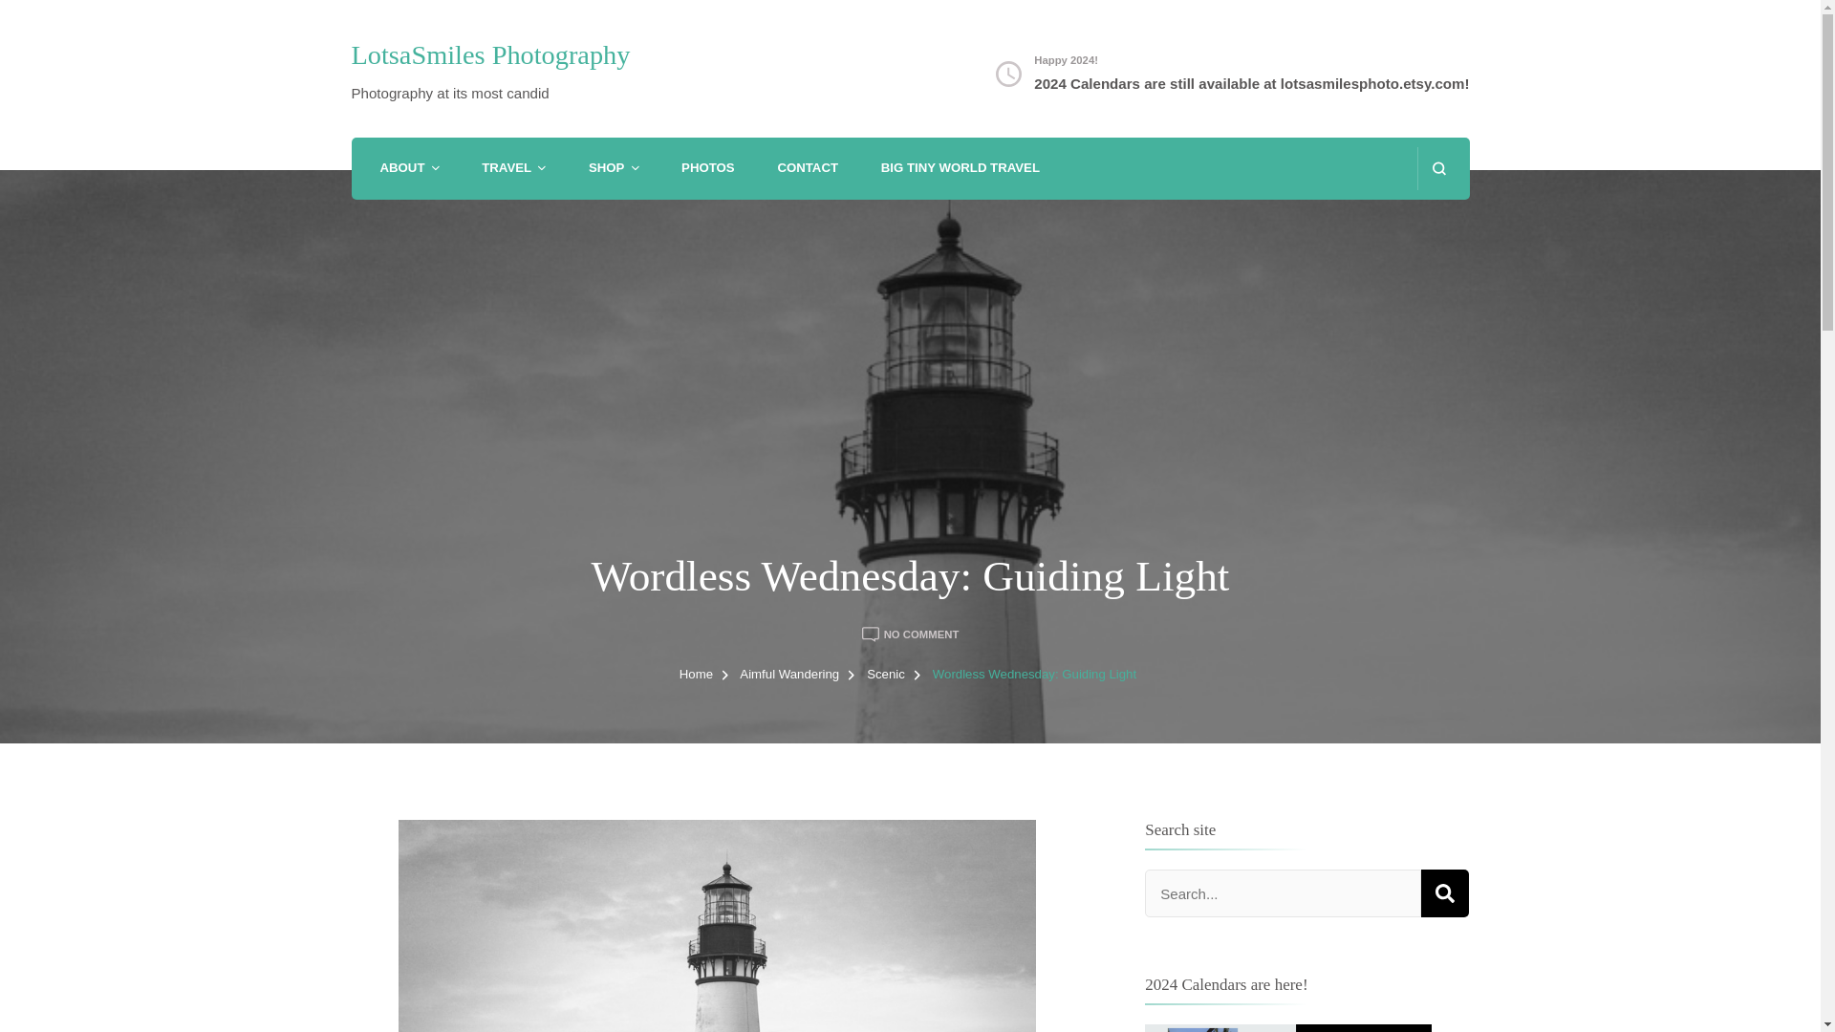  What do you see at coordinates (507, 170) in the screenshot?
I see `Blog` at bounding box center [507, 170].